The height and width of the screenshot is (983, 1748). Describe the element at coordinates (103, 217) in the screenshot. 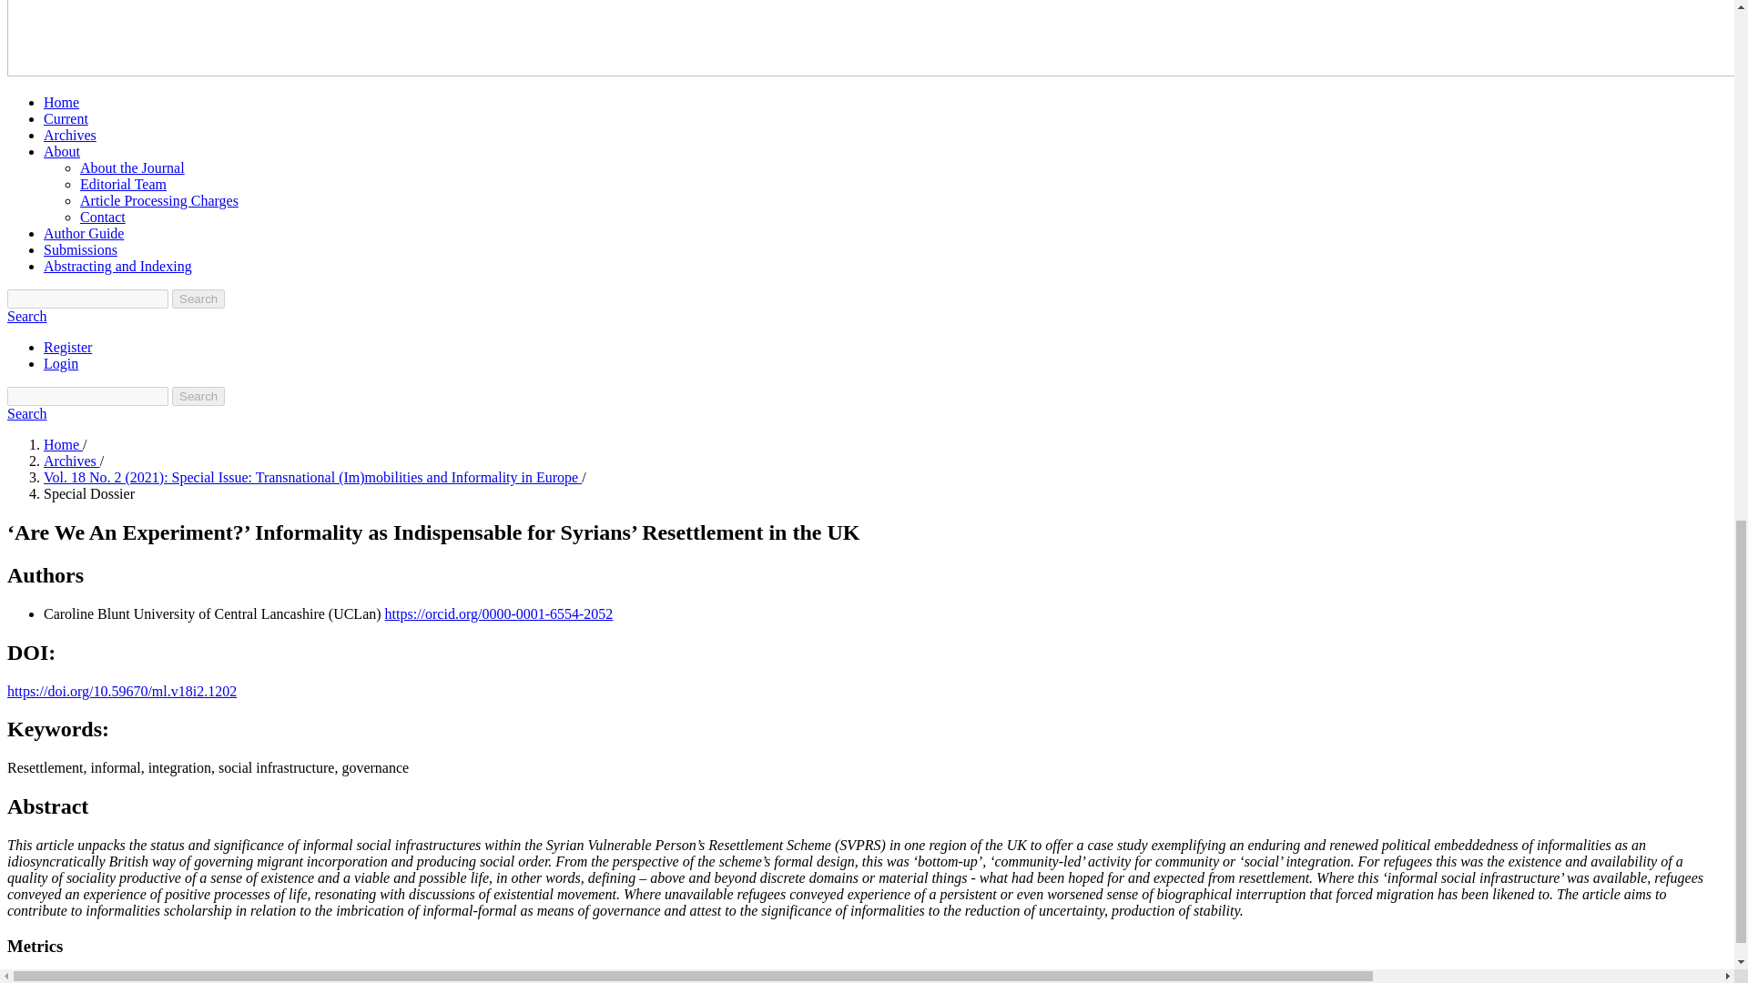

I see `Contact` at that location.